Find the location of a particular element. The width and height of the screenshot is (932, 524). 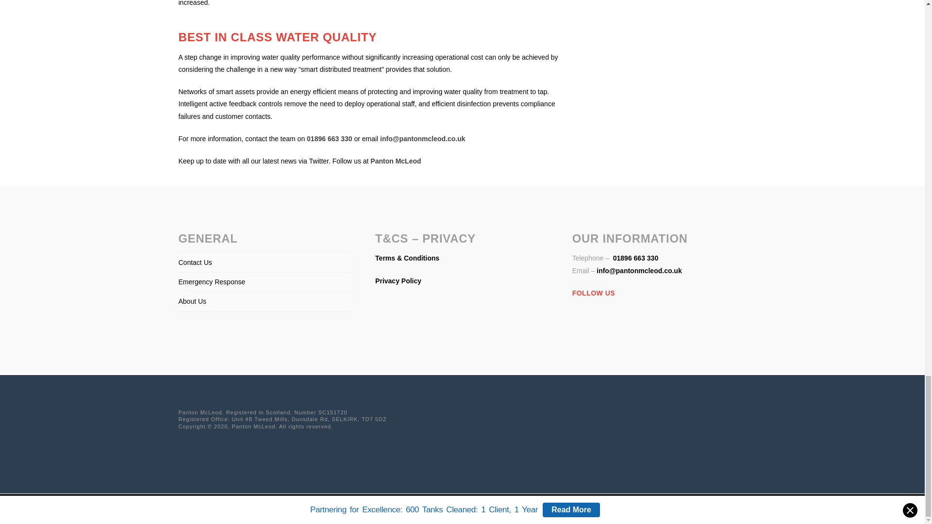

01896 663330 is located at coordinates (634, 258).